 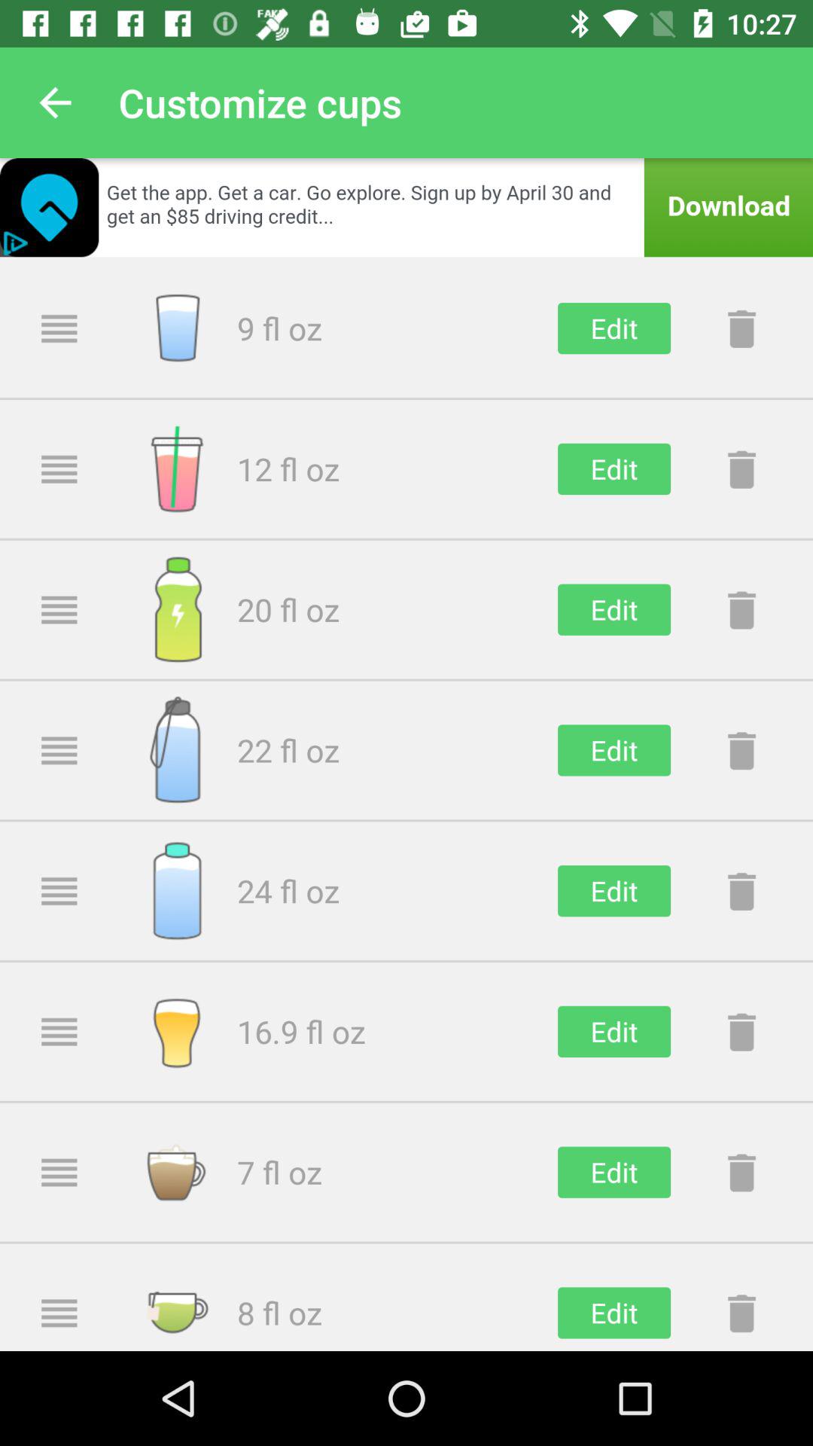 What do you see at coordinates (741, 891) in the screenshot?
I see `delete this row` at bounding box center [741, 891].